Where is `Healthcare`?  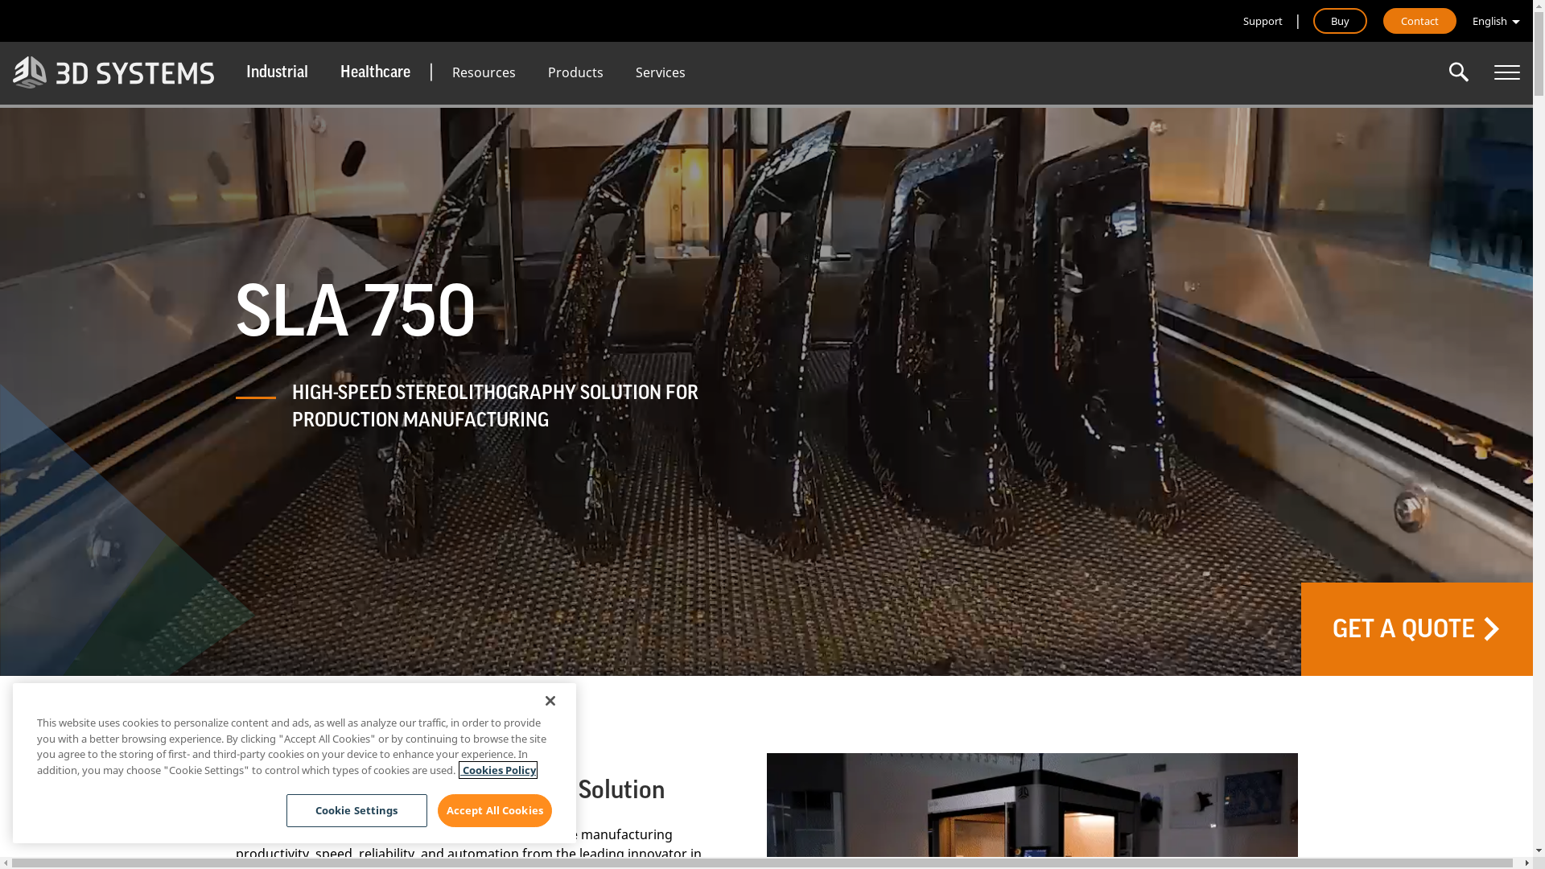
Healthcare is located at coordinates (375, 72).